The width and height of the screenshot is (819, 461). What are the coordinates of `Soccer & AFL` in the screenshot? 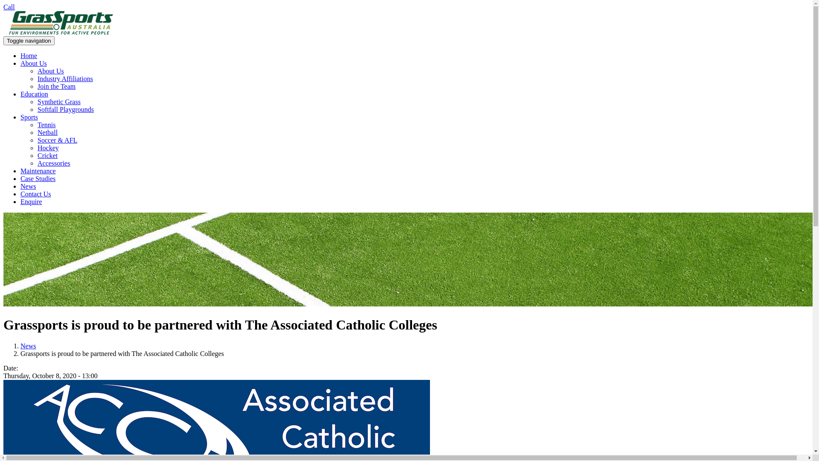 It's located at (57, 140).